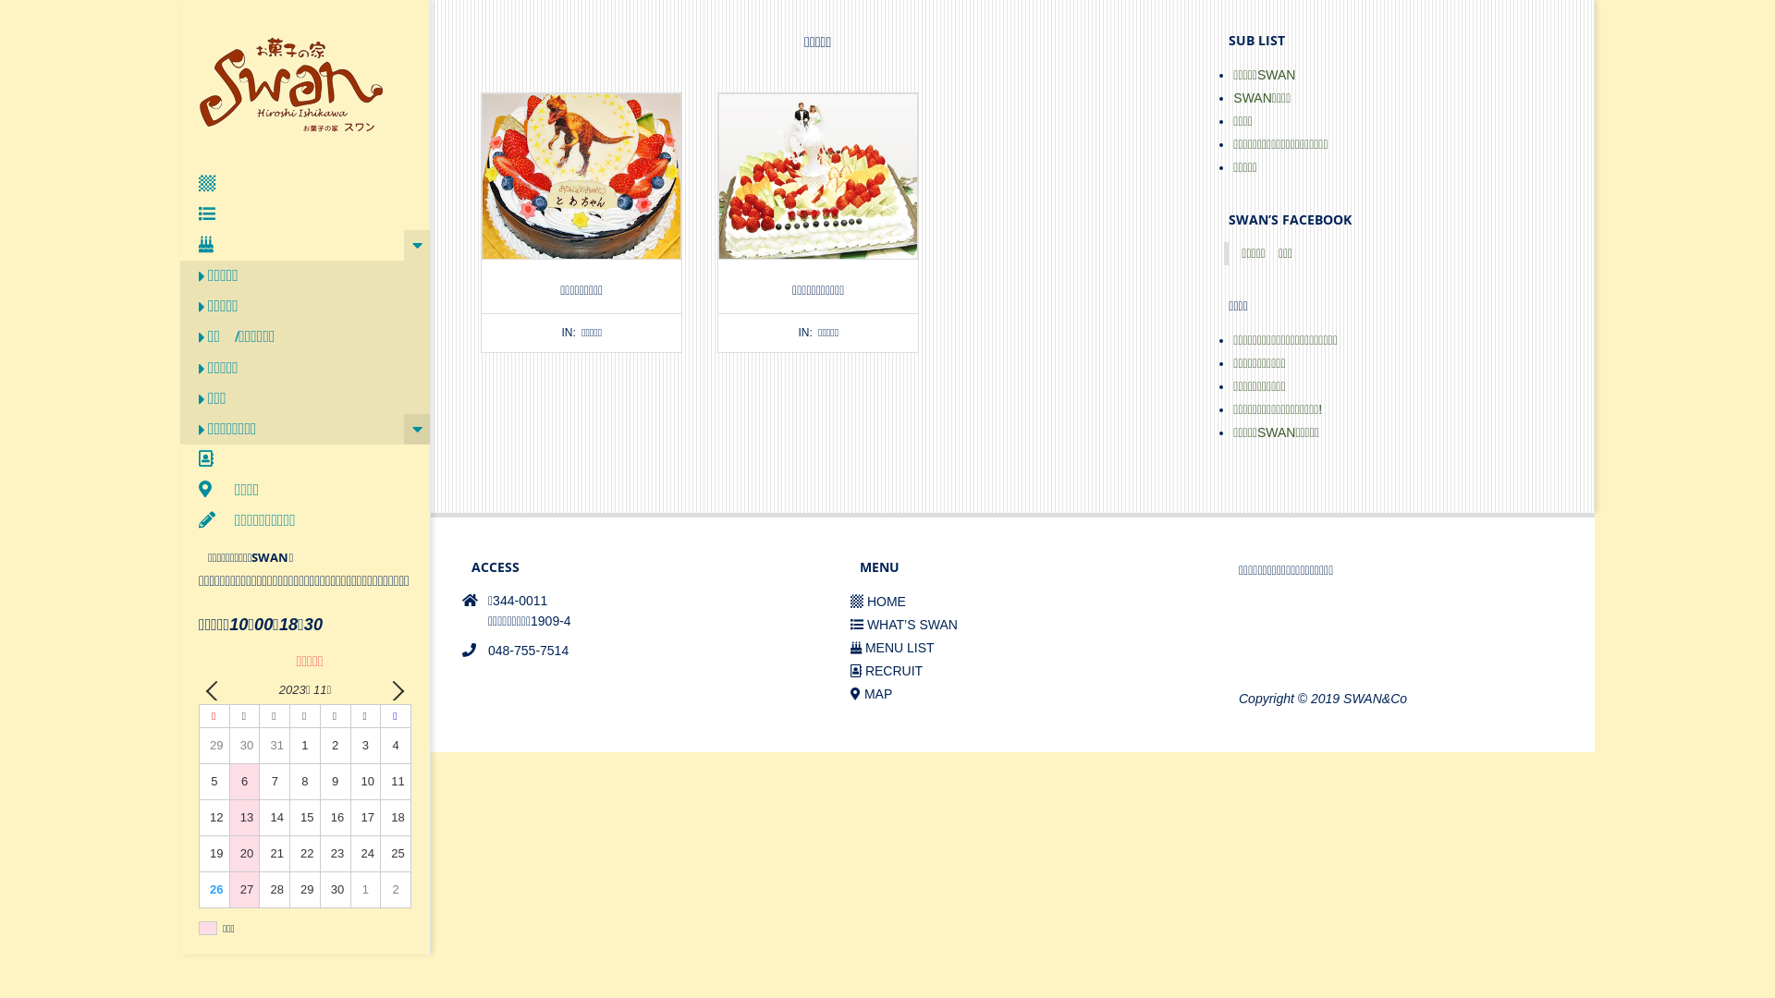 The width and height of the screenshot is (1775, 998). I want to click on HOME, so click(878, 602).